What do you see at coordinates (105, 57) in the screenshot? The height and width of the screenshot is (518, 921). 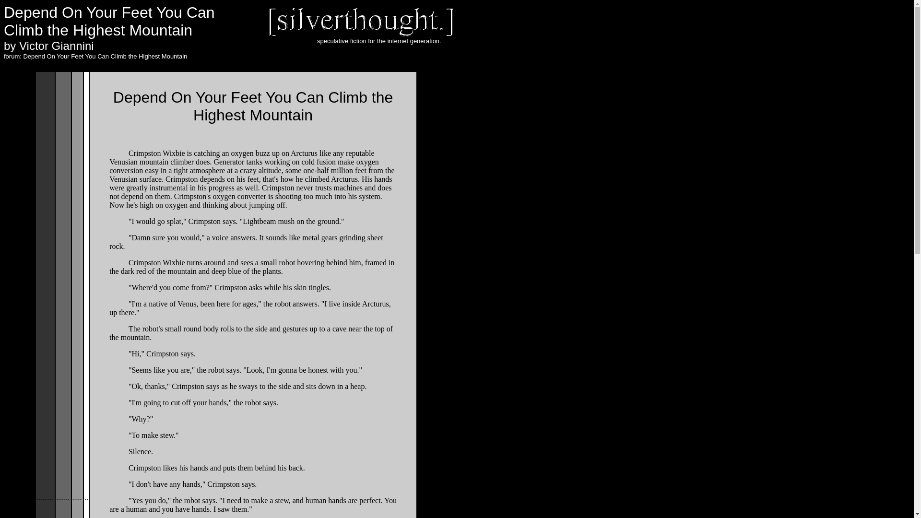 I see `Depend On Your Feet You Can Climb the Highest Mountain` at bounding box center [105, 57].